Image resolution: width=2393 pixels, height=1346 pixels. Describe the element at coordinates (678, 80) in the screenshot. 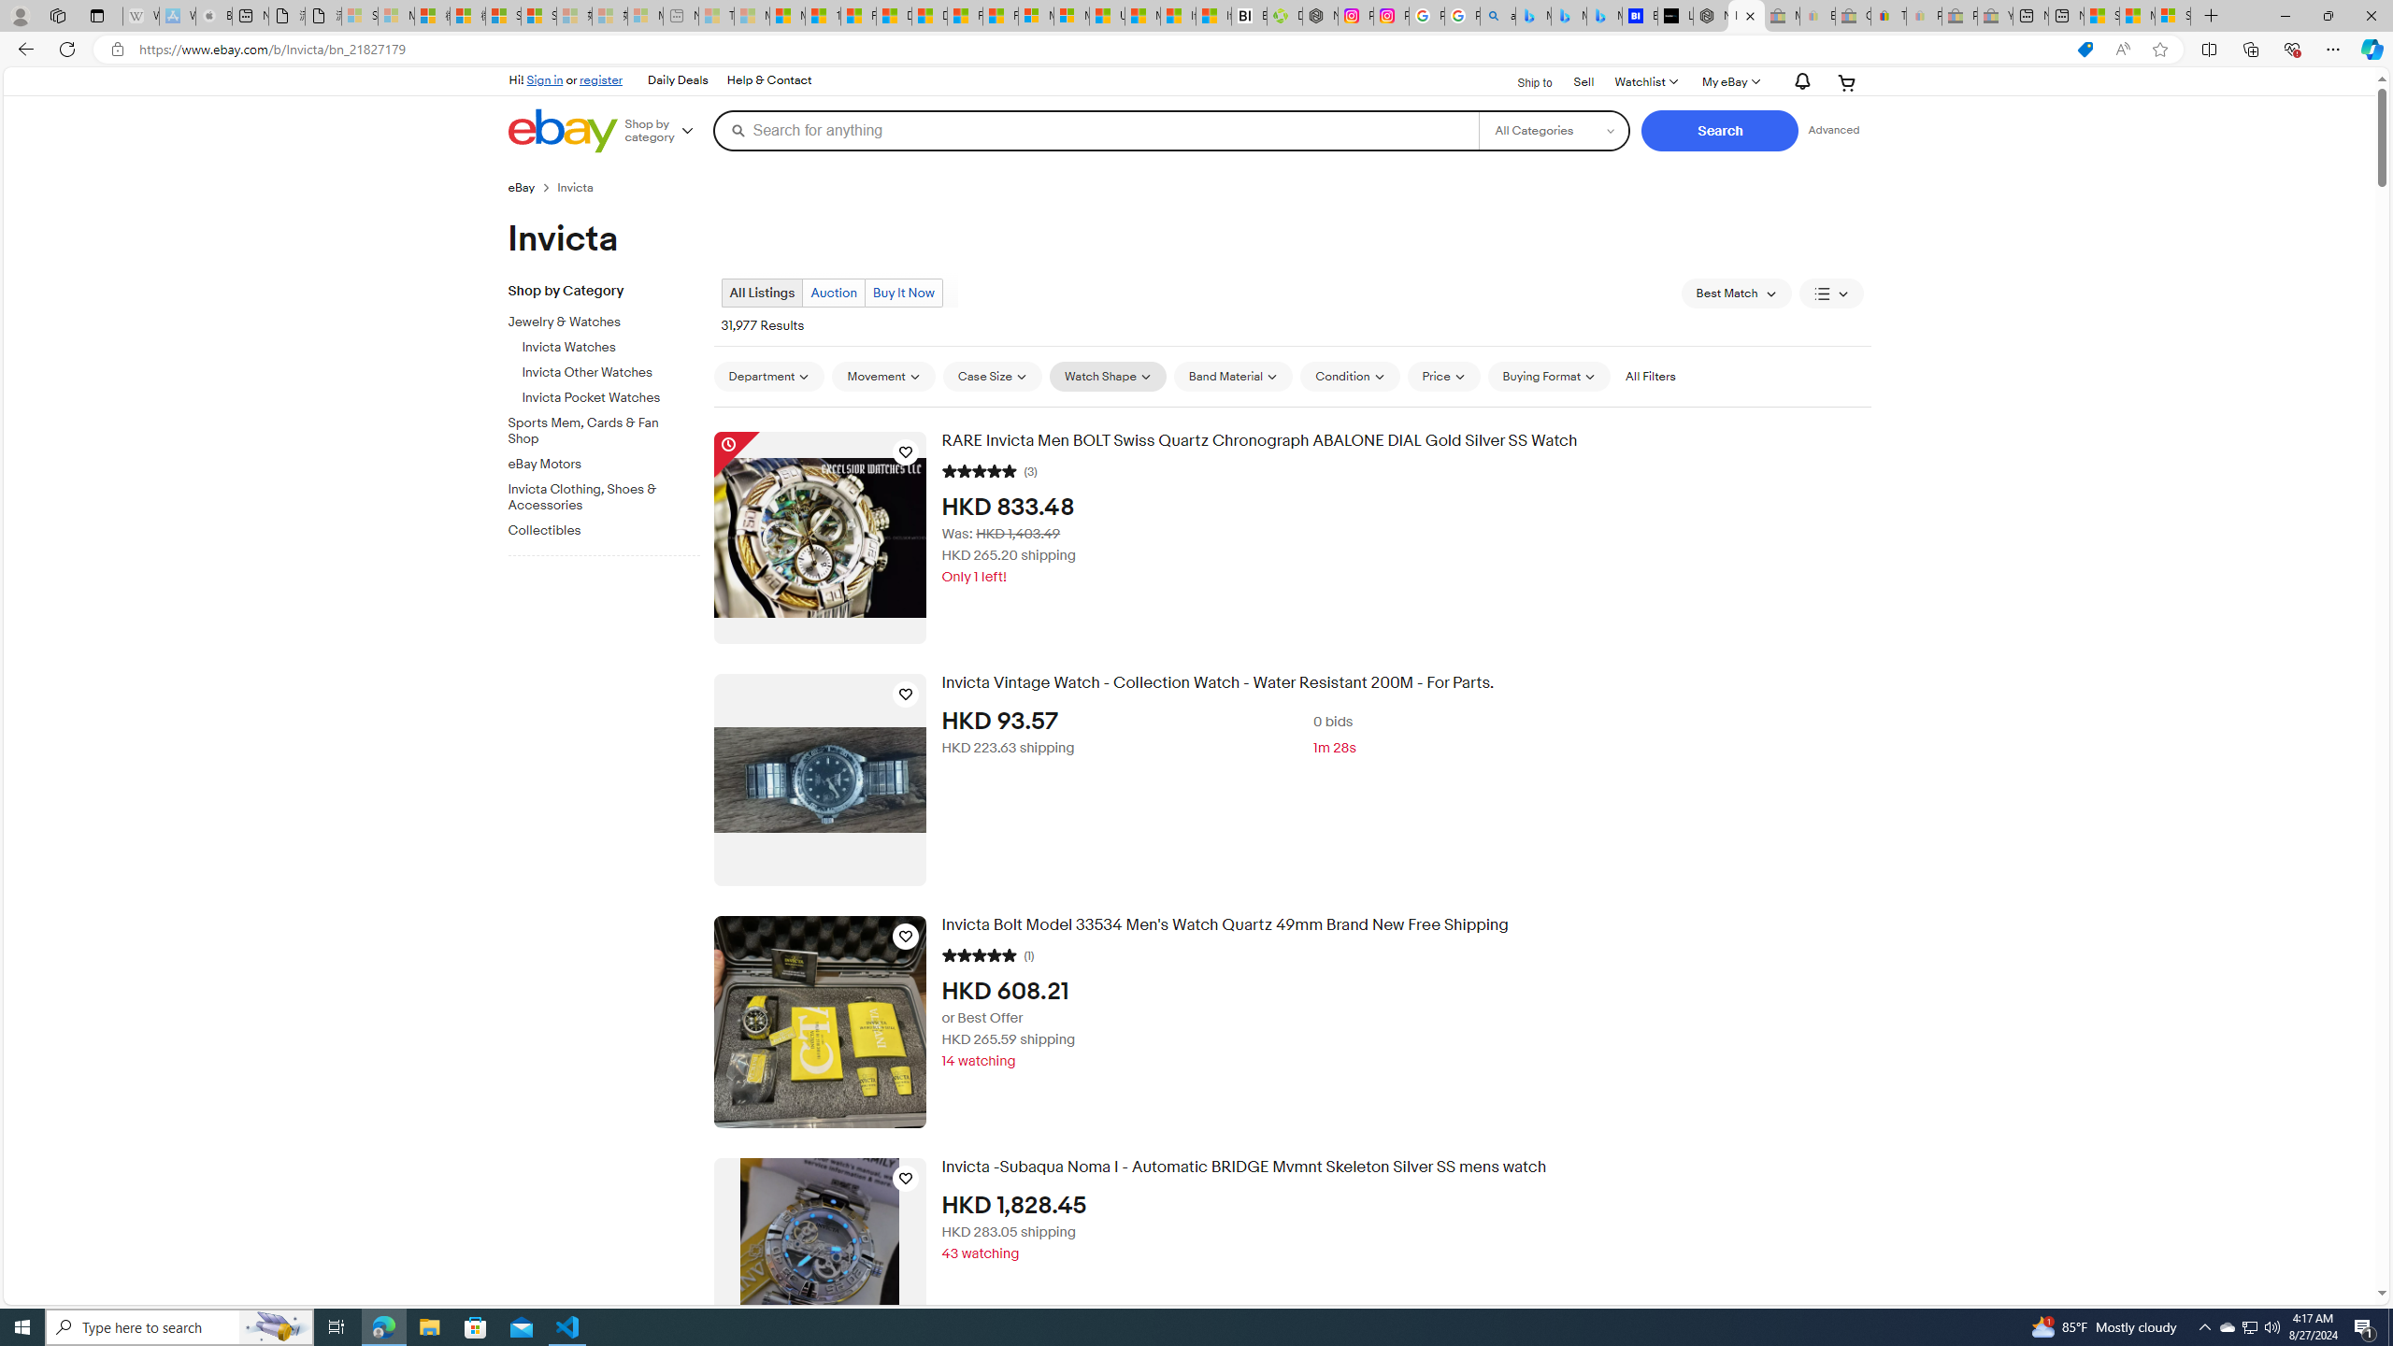

I see `Daily Deals` at that location.